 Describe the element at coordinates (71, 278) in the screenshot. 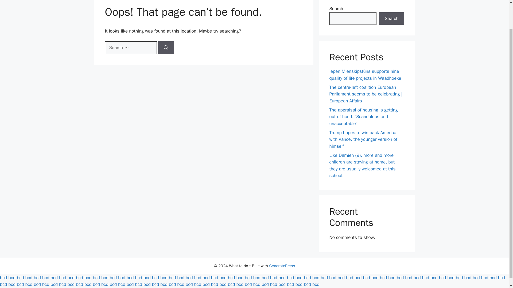

I see `bcd` at that location.